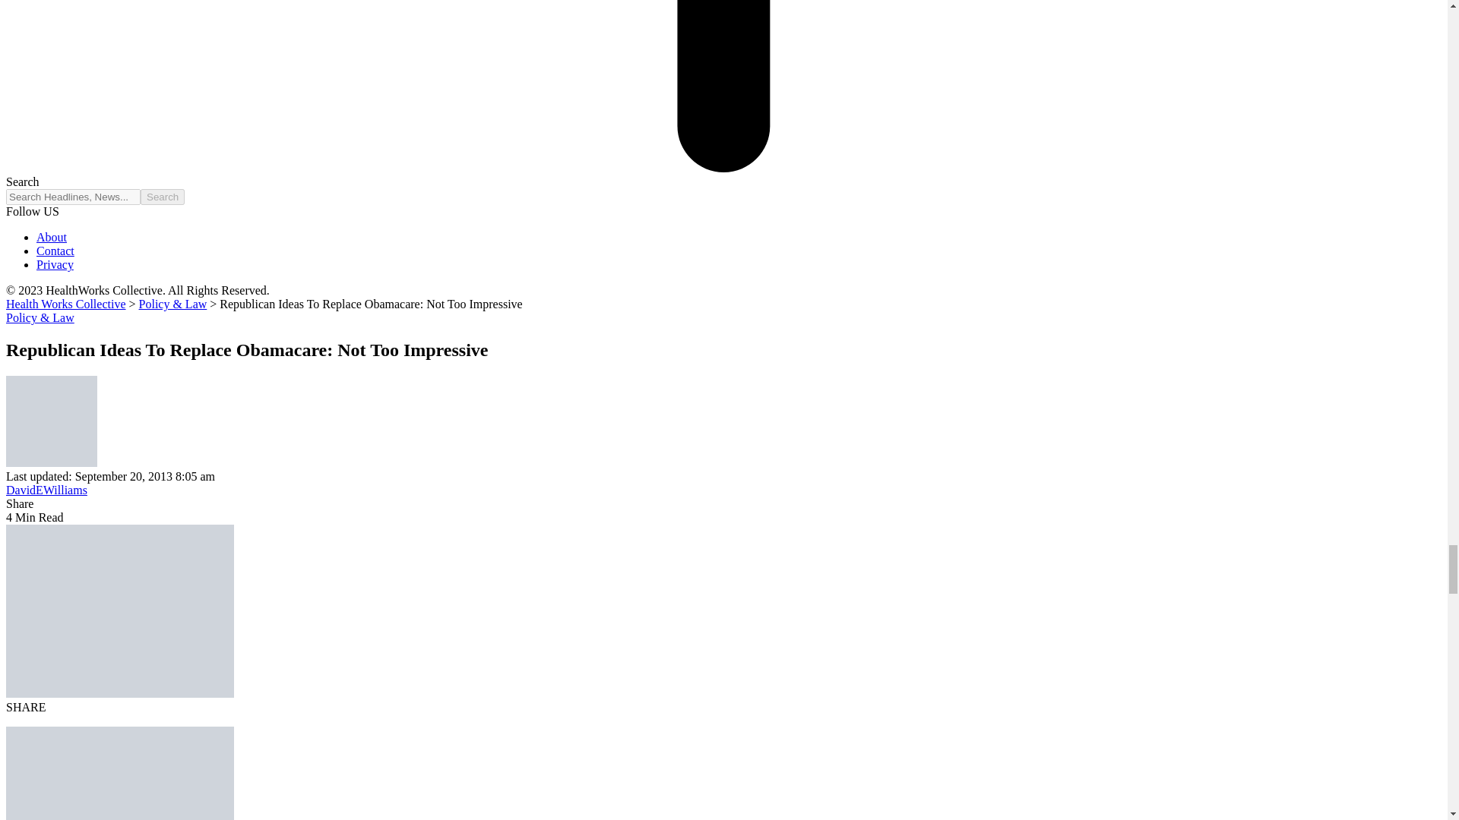 The image size is (1459, 820). What do you see at coordinates (65, 304) in the screenshot?
I see `Go to Health Works Collective.` at bounding box center [65, 304].